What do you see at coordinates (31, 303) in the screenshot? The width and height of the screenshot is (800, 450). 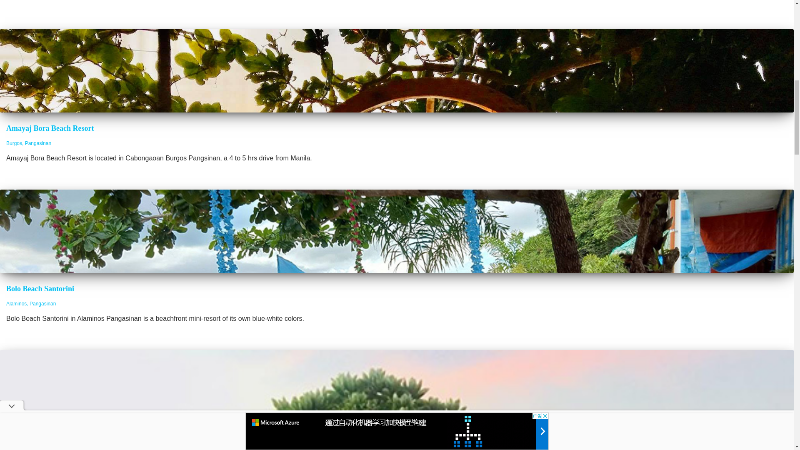 I see `Alaminos, Pangasinan` at bounding box center [31, 303].